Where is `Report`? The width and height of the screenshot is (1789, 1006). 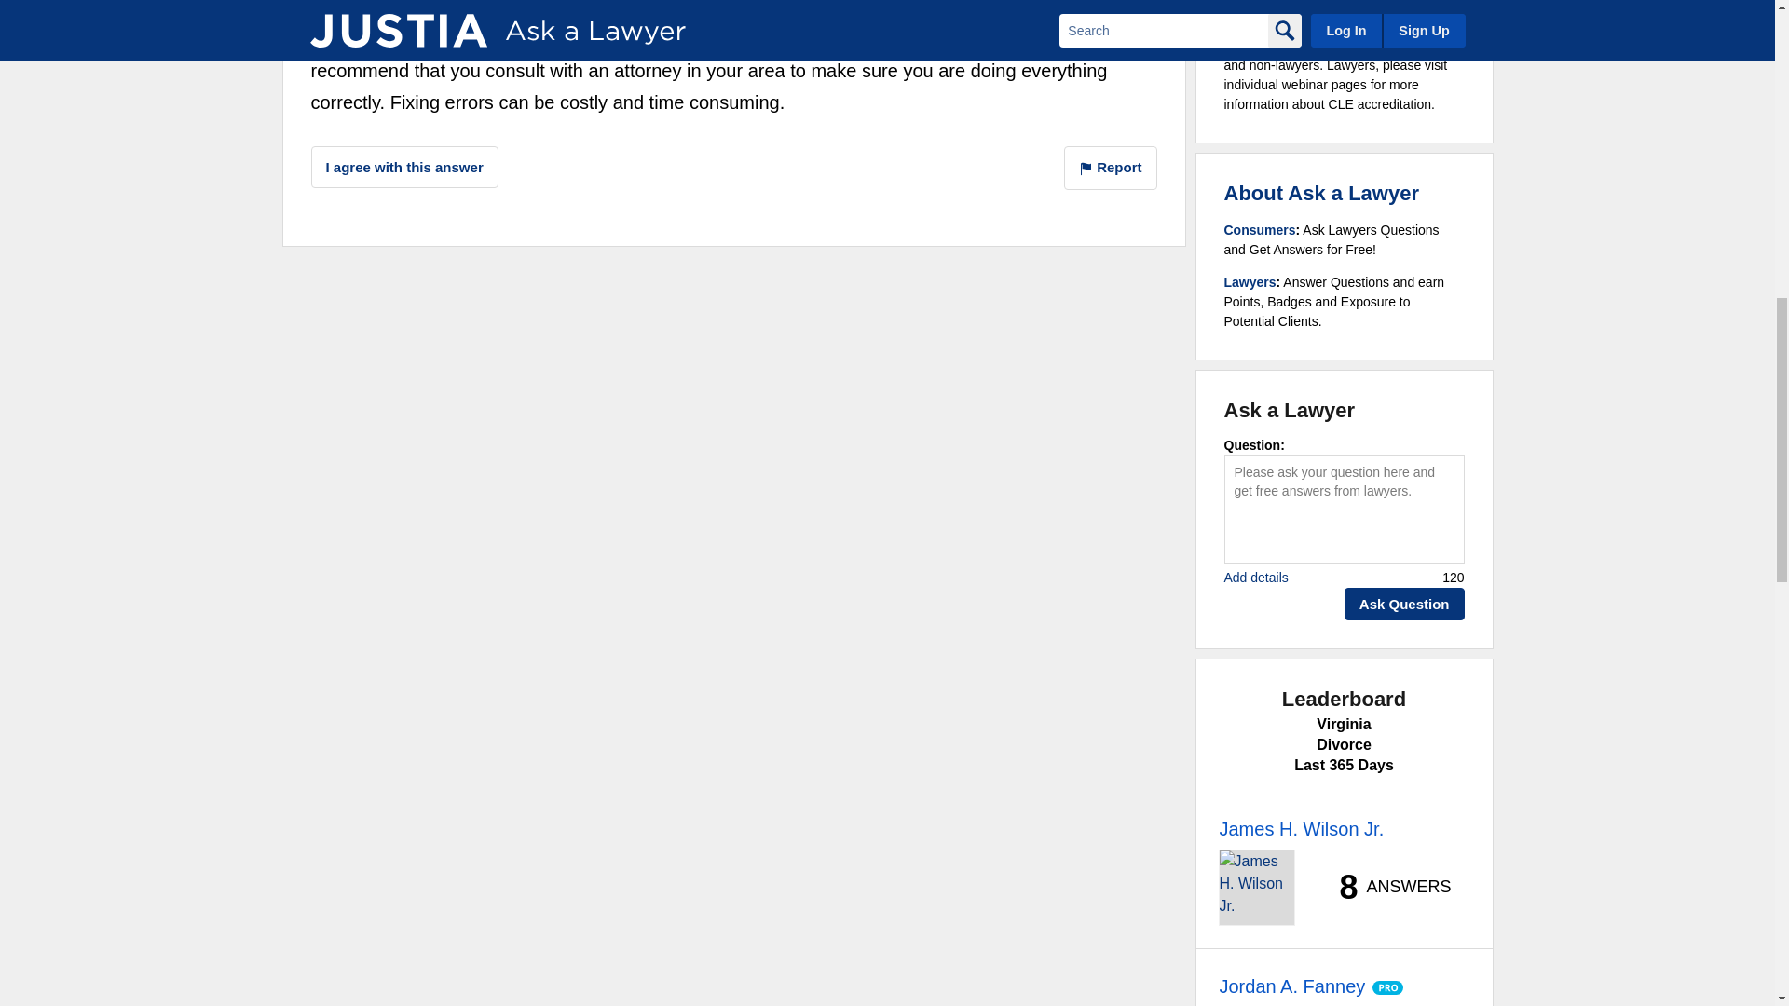 Report is located at coordinates (1111, 168).